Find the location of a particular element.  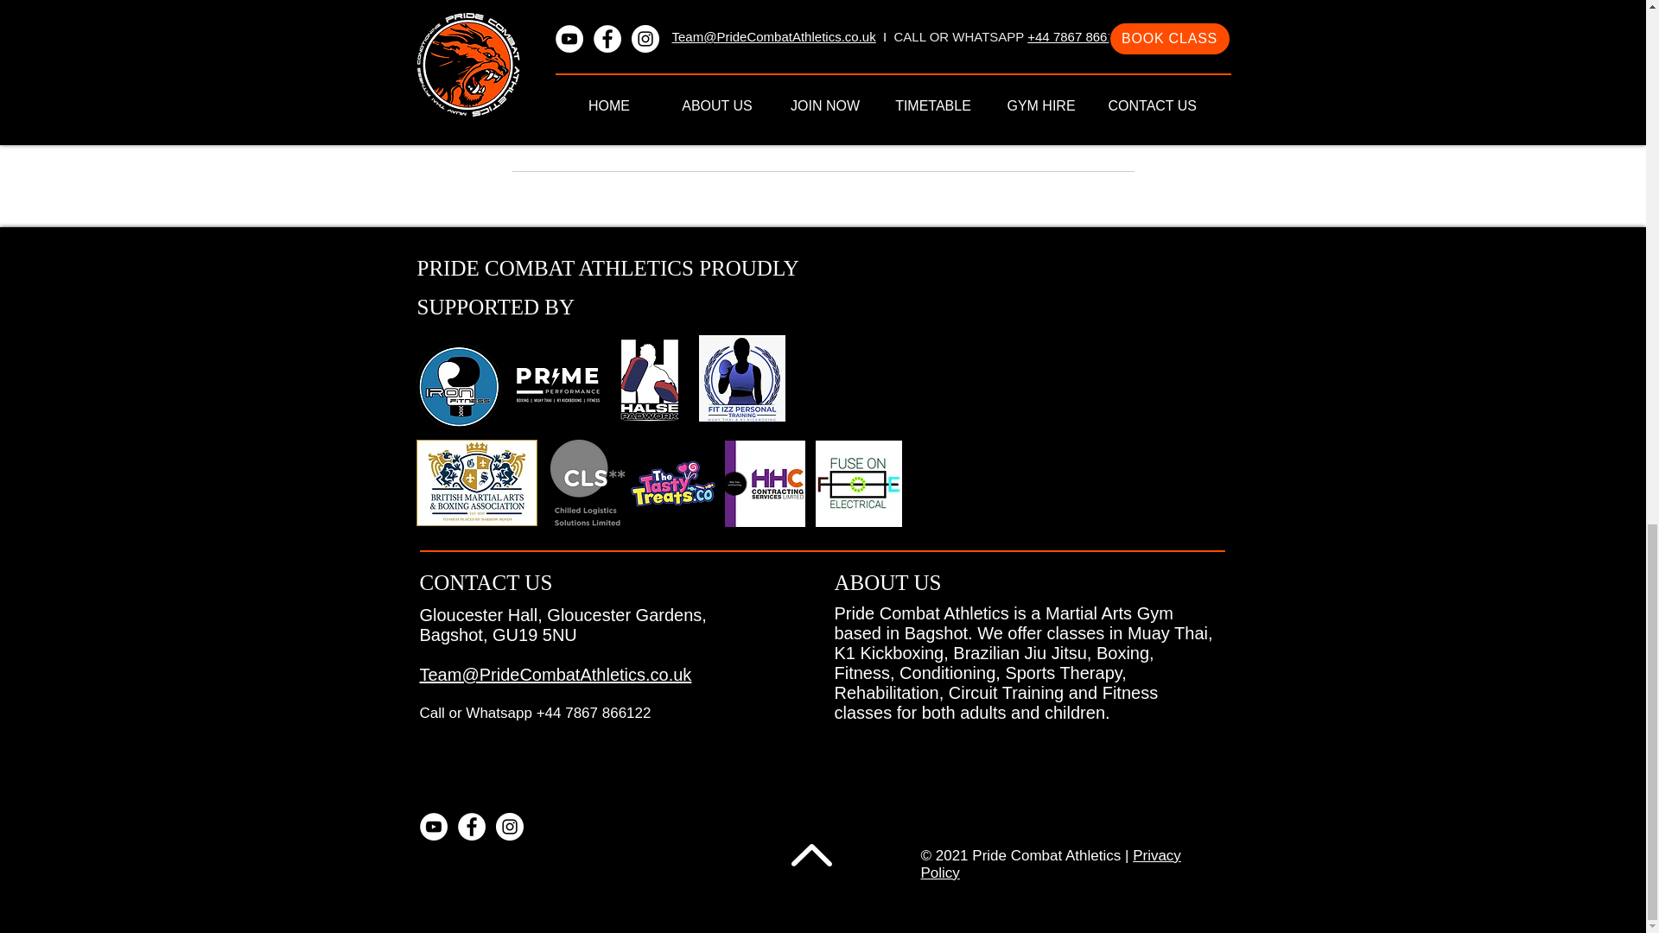

FusOn Electrical Ltd is located at coordinates (859, 484).